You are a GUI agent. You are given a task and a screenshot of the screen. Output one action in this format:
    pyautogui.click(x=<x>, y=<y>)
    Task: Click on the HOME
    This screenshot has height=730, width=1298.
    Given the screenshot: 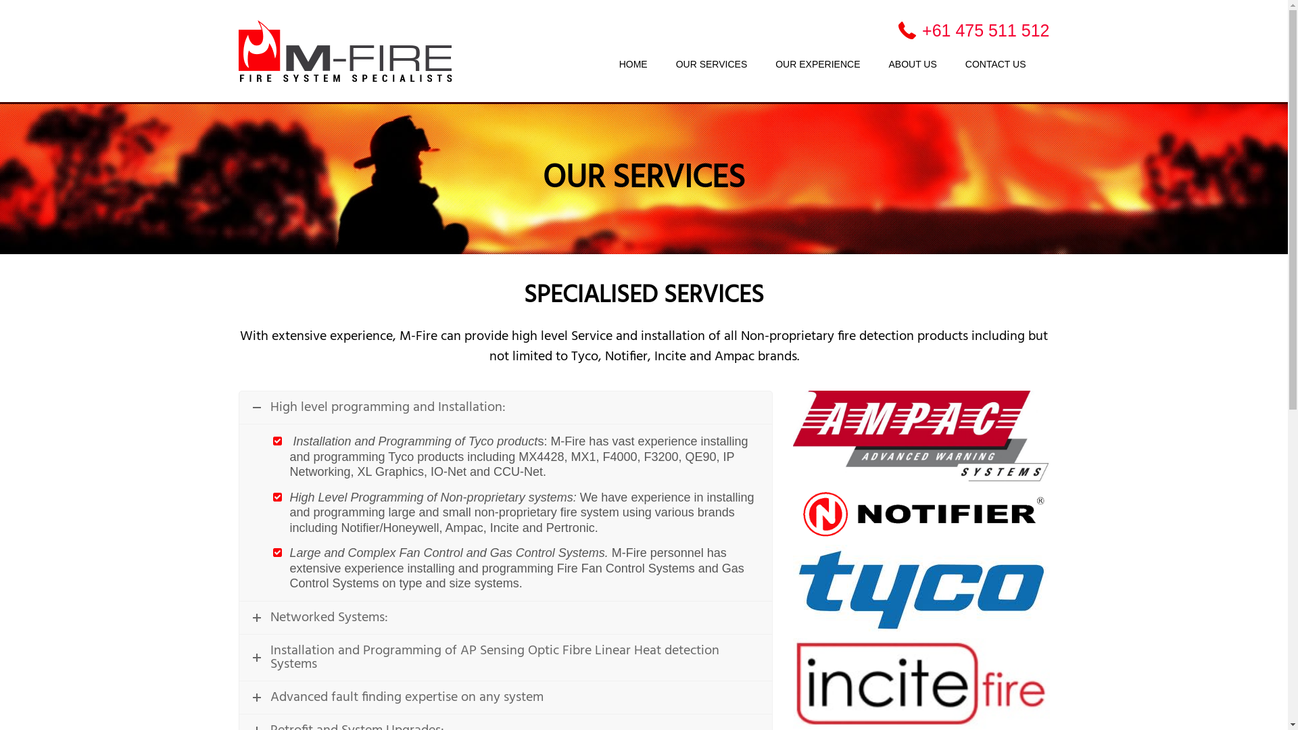 What is the action you would take?
    pyautogui.click(x=633, y=65)
    